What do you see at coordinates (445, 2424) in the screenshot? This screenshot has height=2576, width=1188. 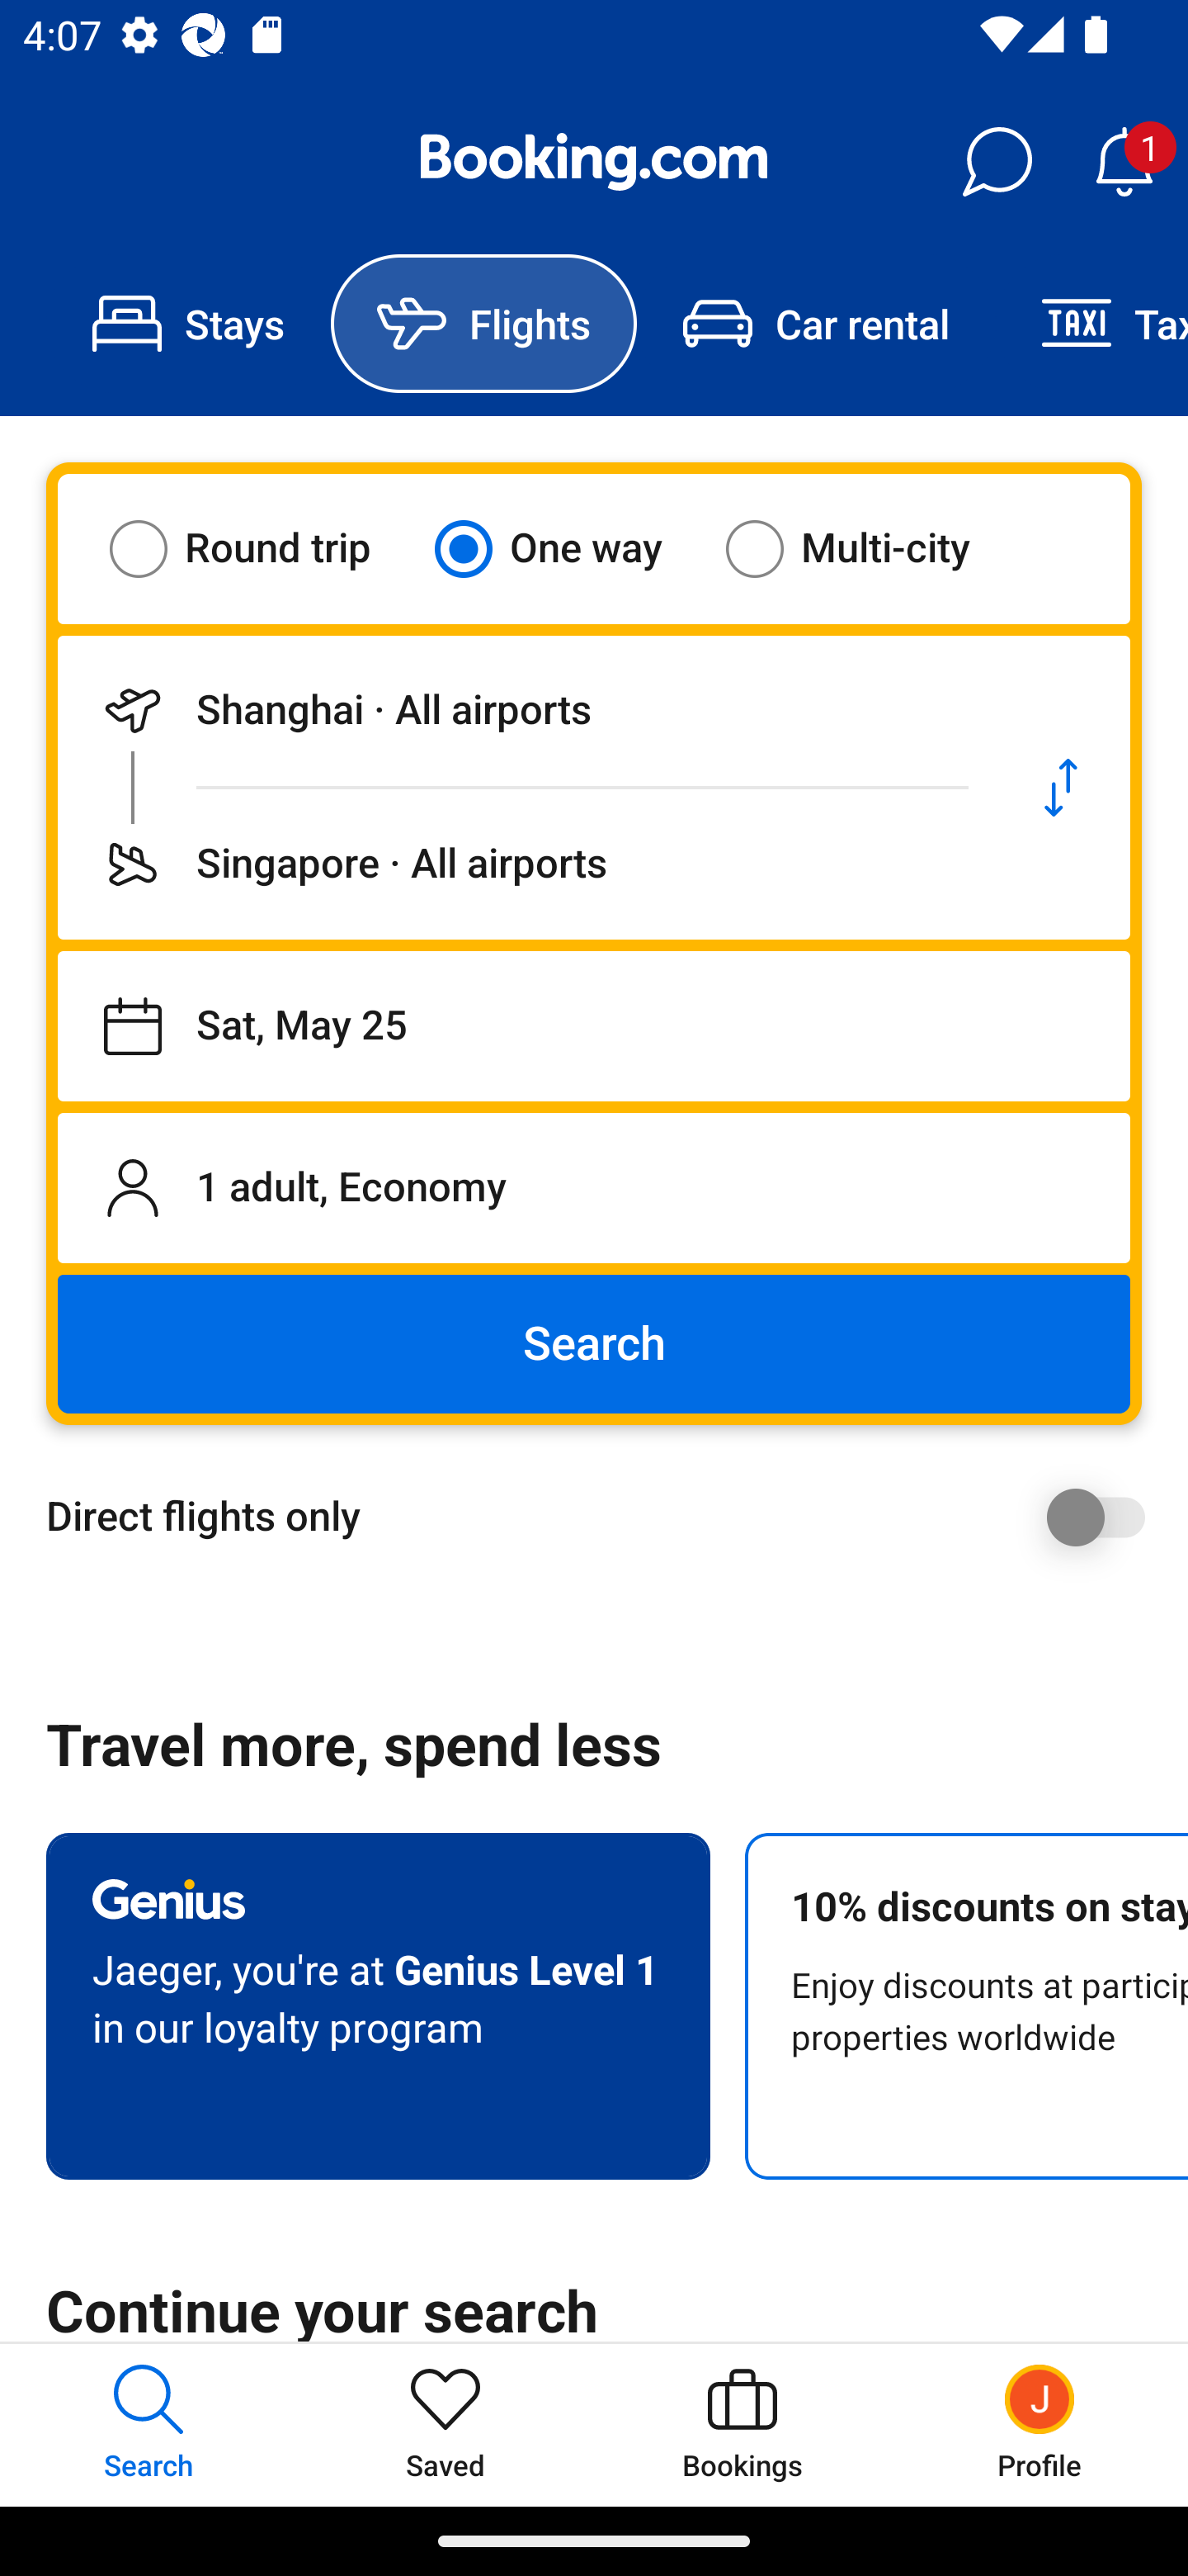 I see `Saved` at bounding box center [445, 2424].